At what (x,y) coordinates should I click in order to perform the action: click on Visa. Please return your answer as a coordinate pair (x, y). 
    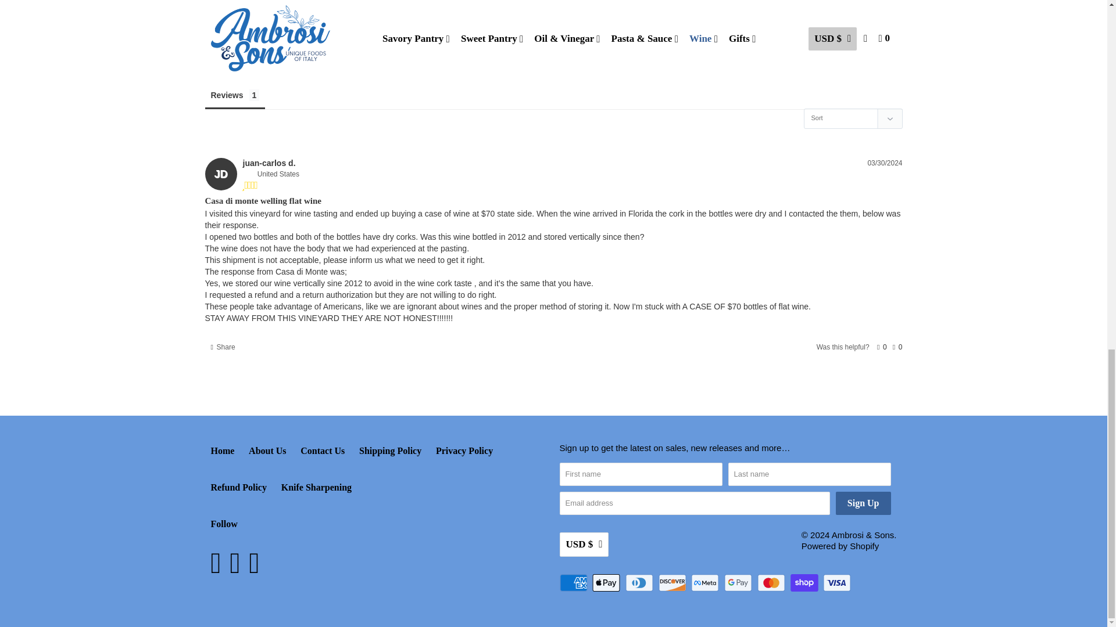
    Looking at the image, I should click on (838, 583).